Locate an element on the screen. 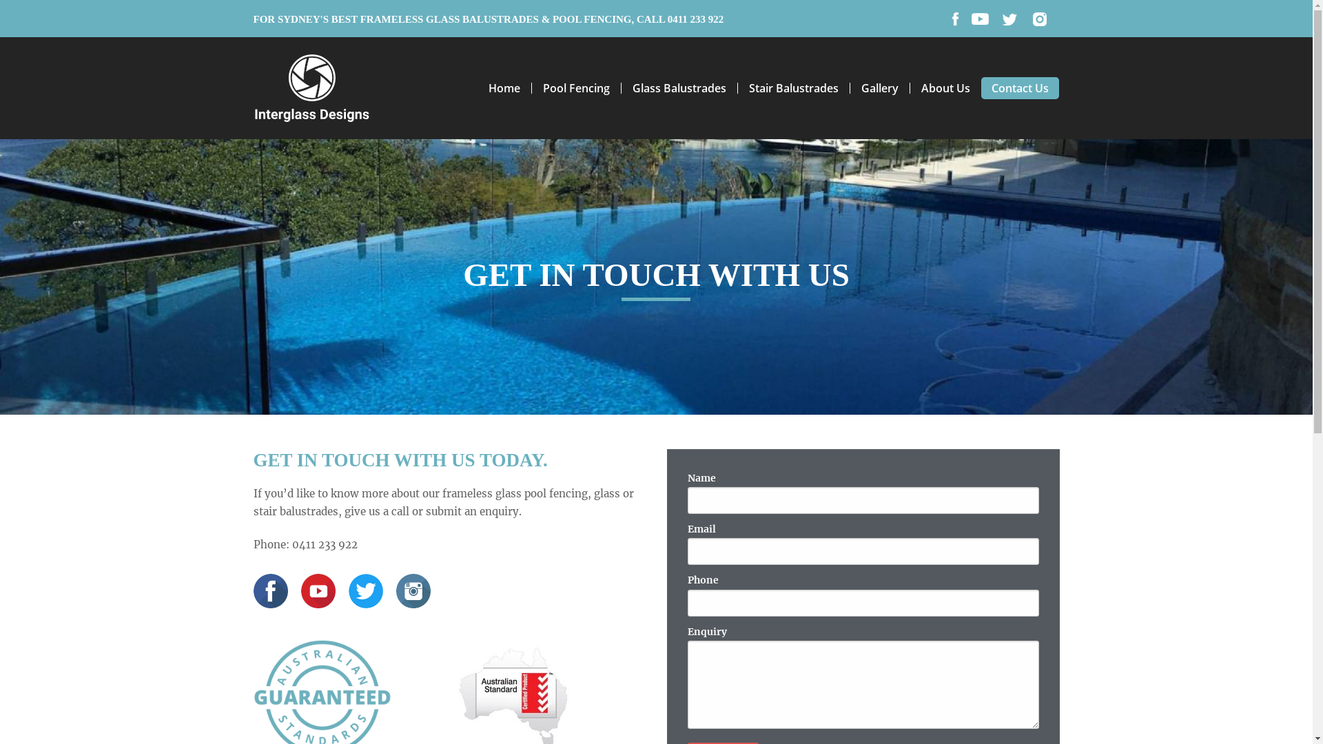 This screenshot has height=744, width=1323. facebook is located at coordinates (271, 591).